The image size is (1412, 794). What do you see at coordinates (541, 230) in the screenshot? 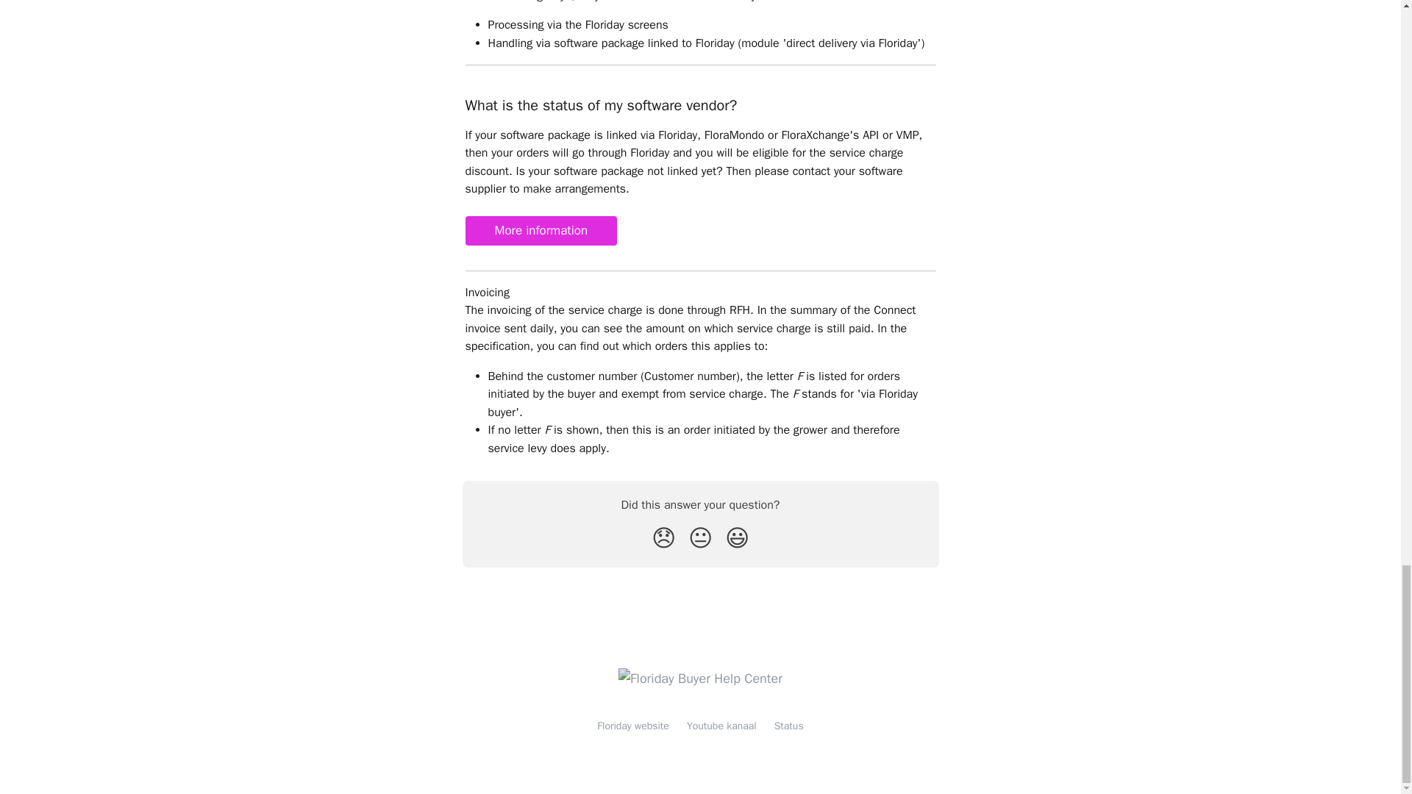
I see `More information` at bounding box center [541, 230].